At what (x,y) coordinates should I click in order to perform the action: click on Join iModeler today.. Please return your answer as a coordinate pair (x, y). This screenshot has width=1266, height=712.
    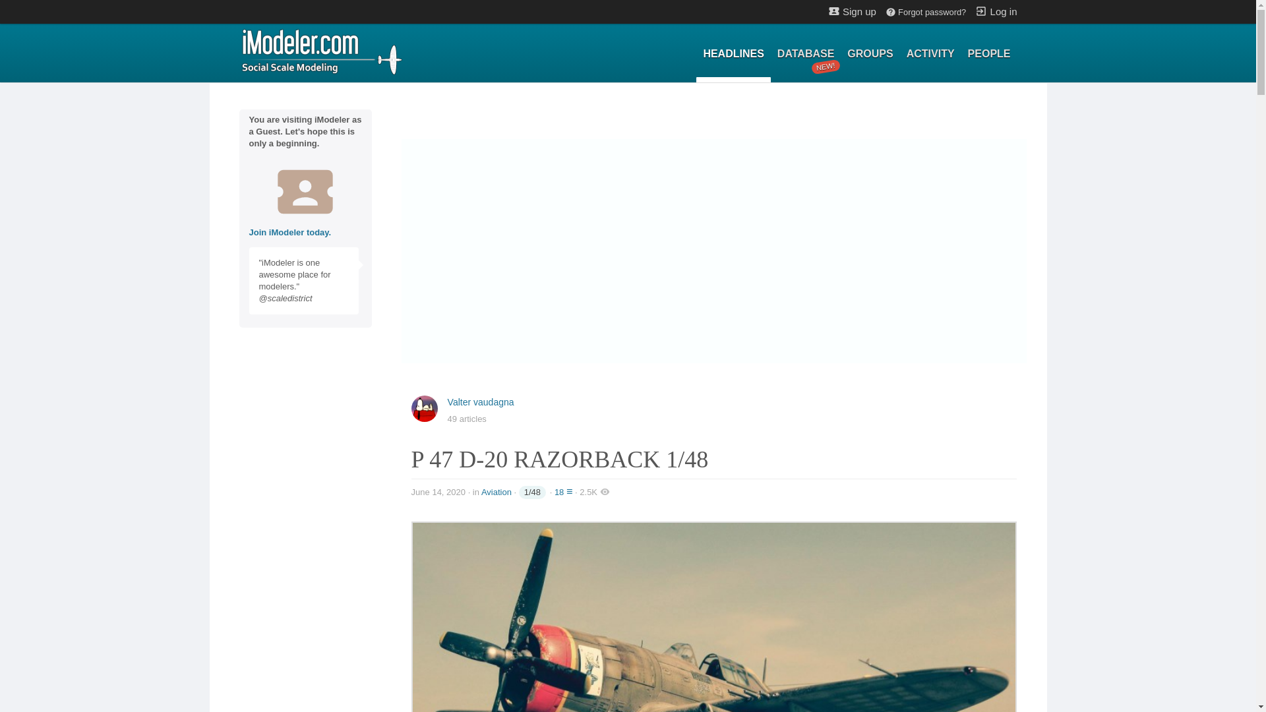
    Looking at the image, I should click on (481, 401).